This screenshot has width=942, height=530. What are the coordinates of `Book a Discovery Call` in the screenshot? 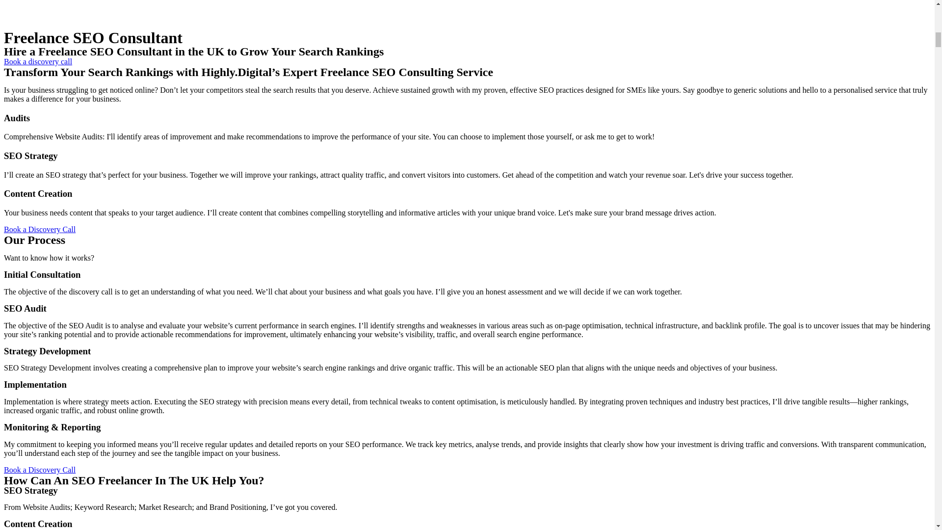 It's located at (39, 470).